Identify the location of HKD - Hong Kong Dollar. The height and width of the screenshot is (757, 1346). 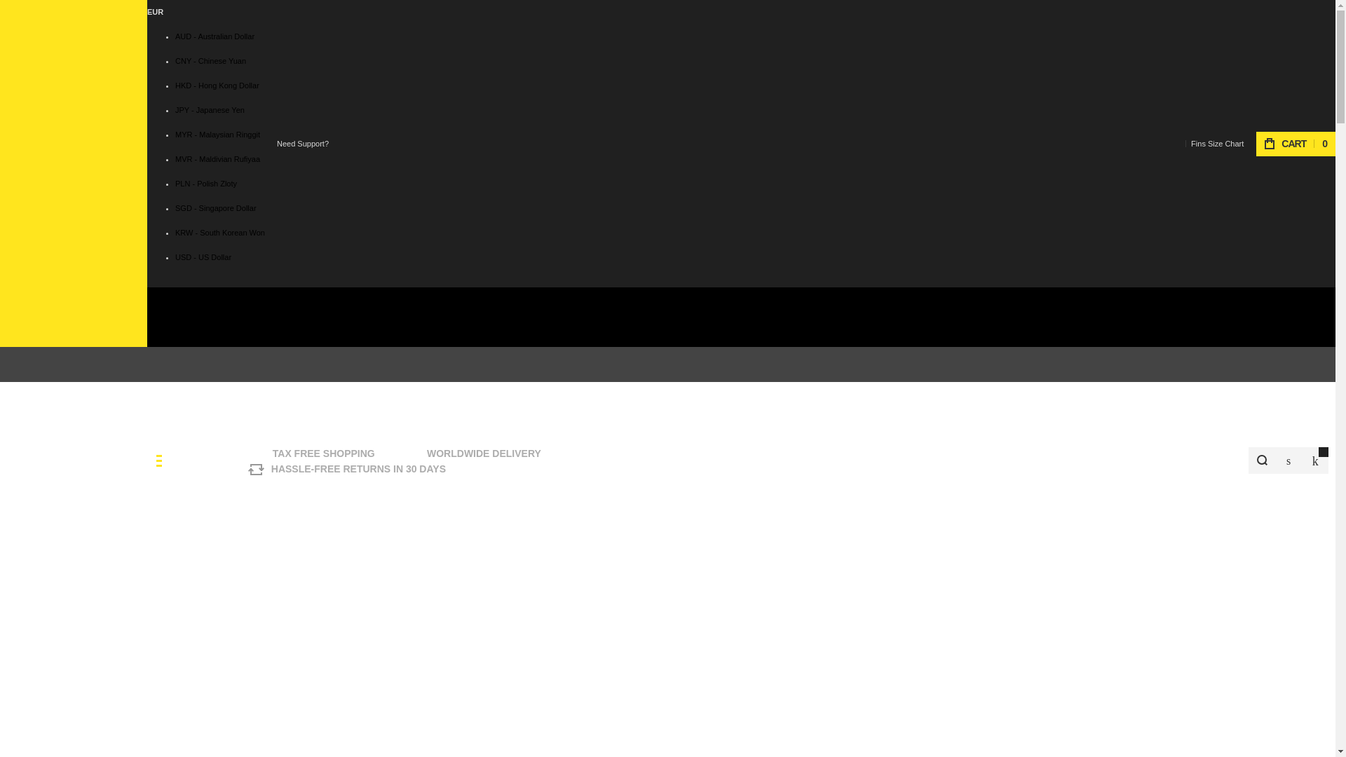
(217, 86).